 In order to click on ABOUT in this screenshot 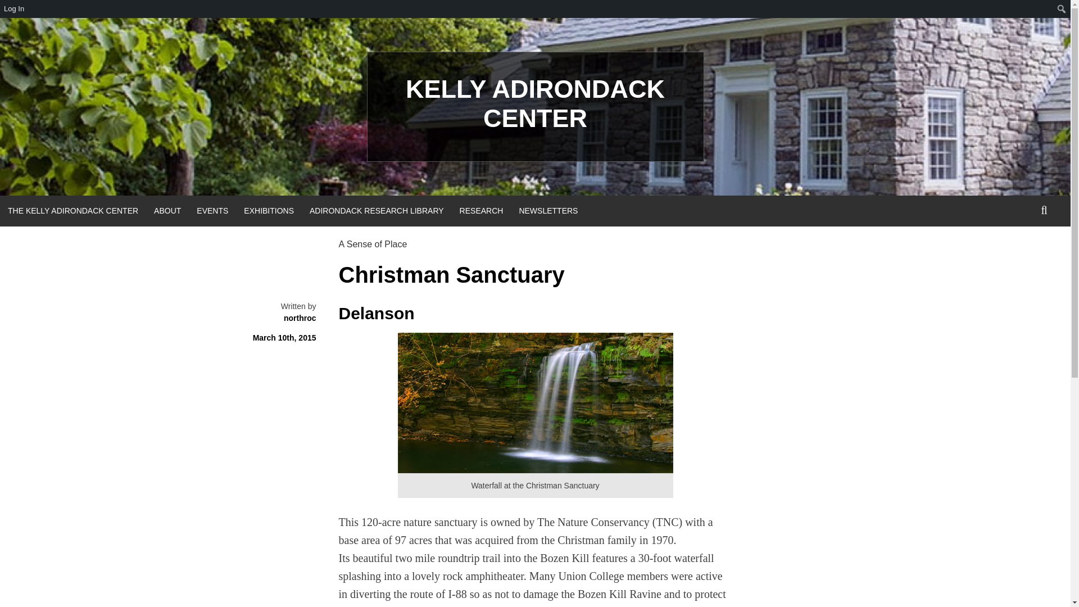, I will do `click(167, 210)`.